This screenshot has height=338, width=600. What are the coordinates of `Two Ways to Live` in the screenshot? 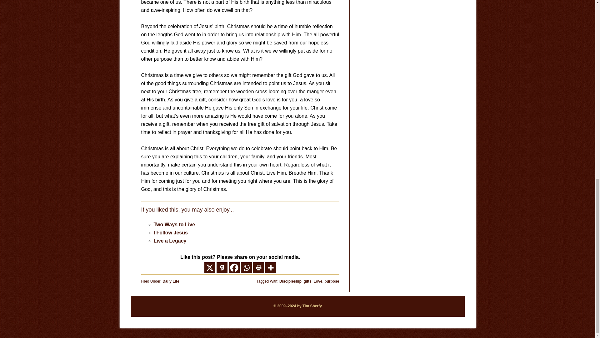 It's located at (174, 224).